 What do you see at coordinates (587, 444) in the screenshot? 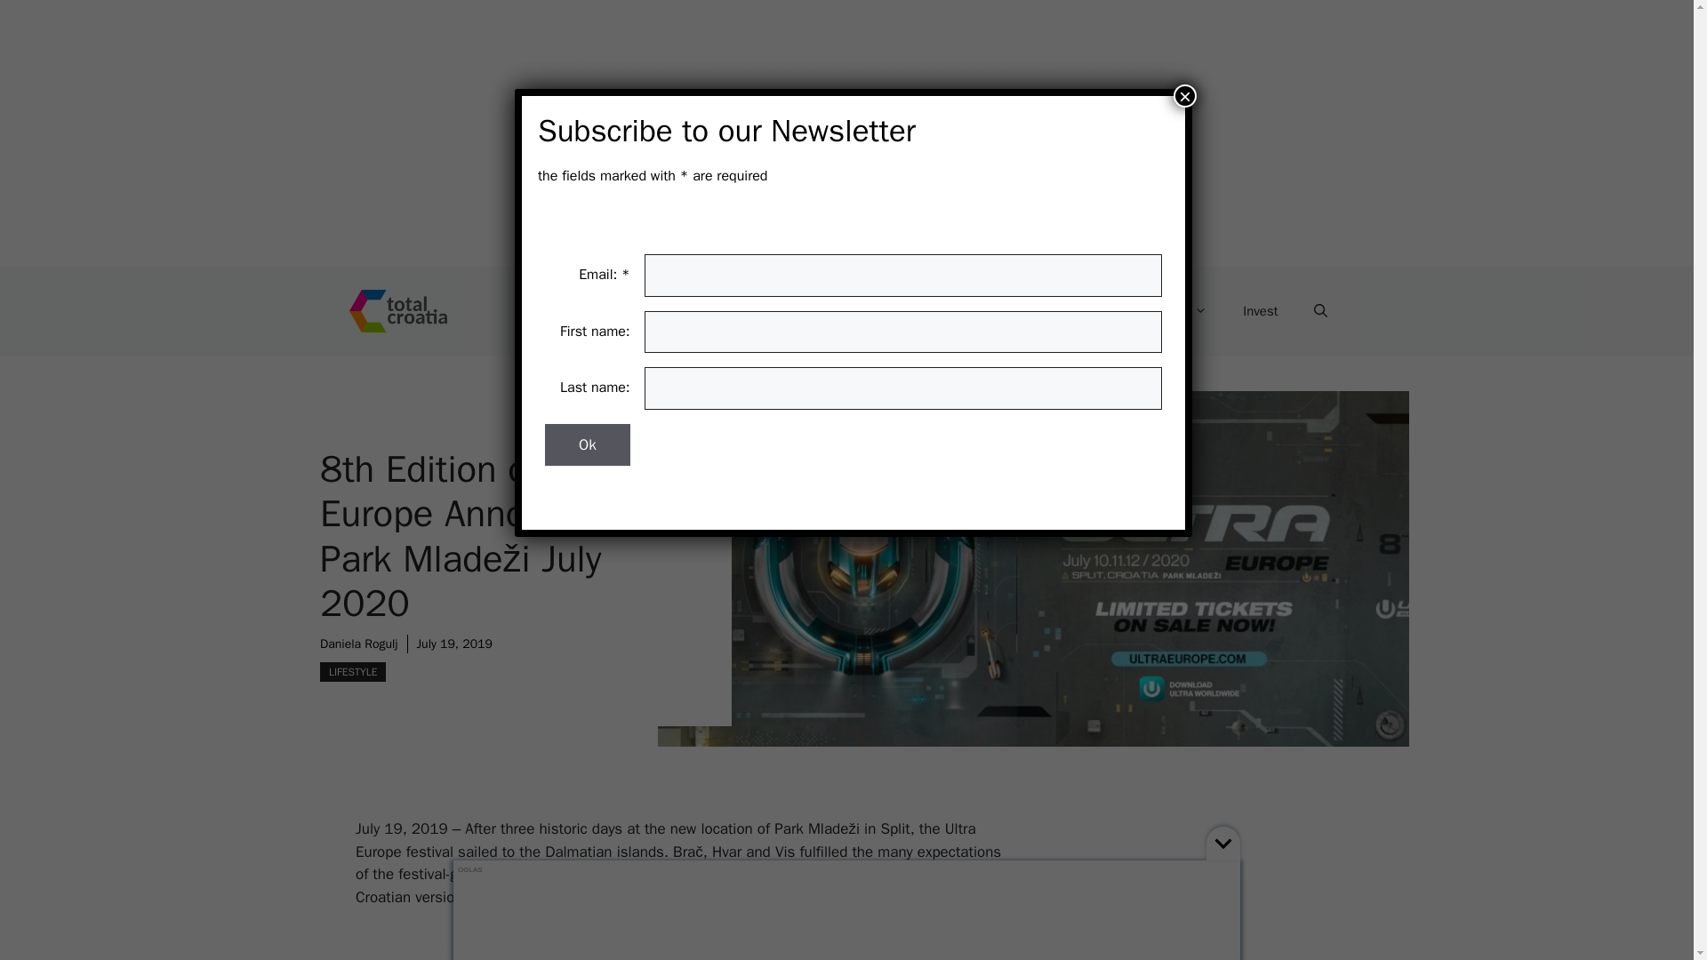
I see `Ok` at bounding box center [587, 444].